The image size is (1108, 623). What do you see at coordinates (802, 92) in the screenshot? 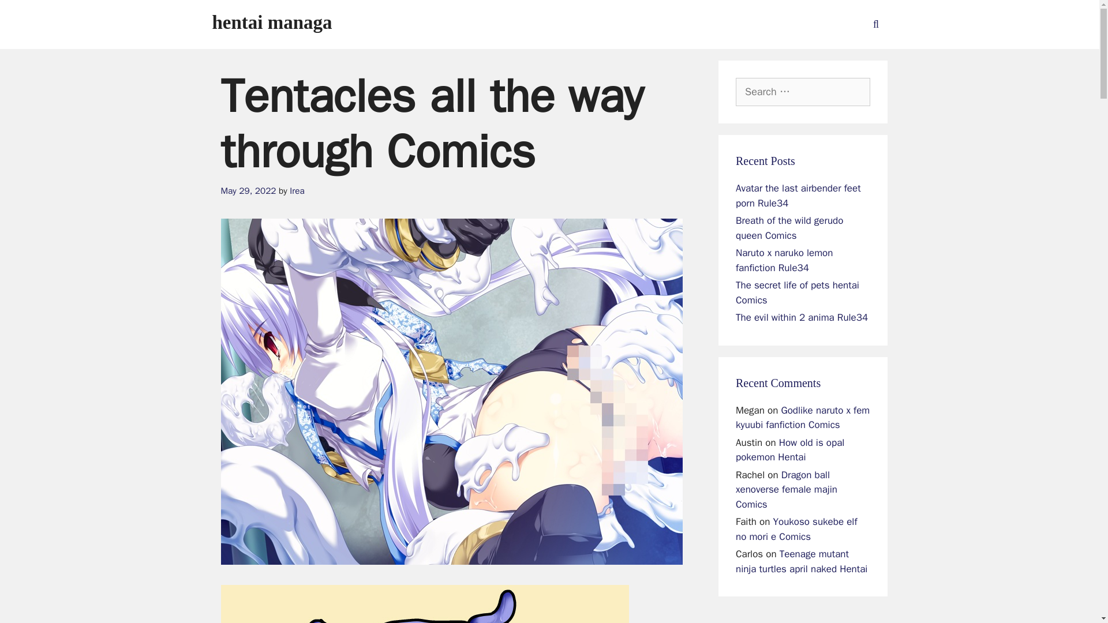
I see `Search for:` at bounding box center [802, 92].